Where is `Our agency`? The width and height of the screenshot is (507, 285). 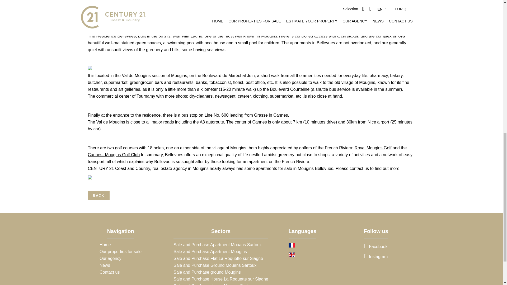 Our agency is located at coordinates (110, 258).